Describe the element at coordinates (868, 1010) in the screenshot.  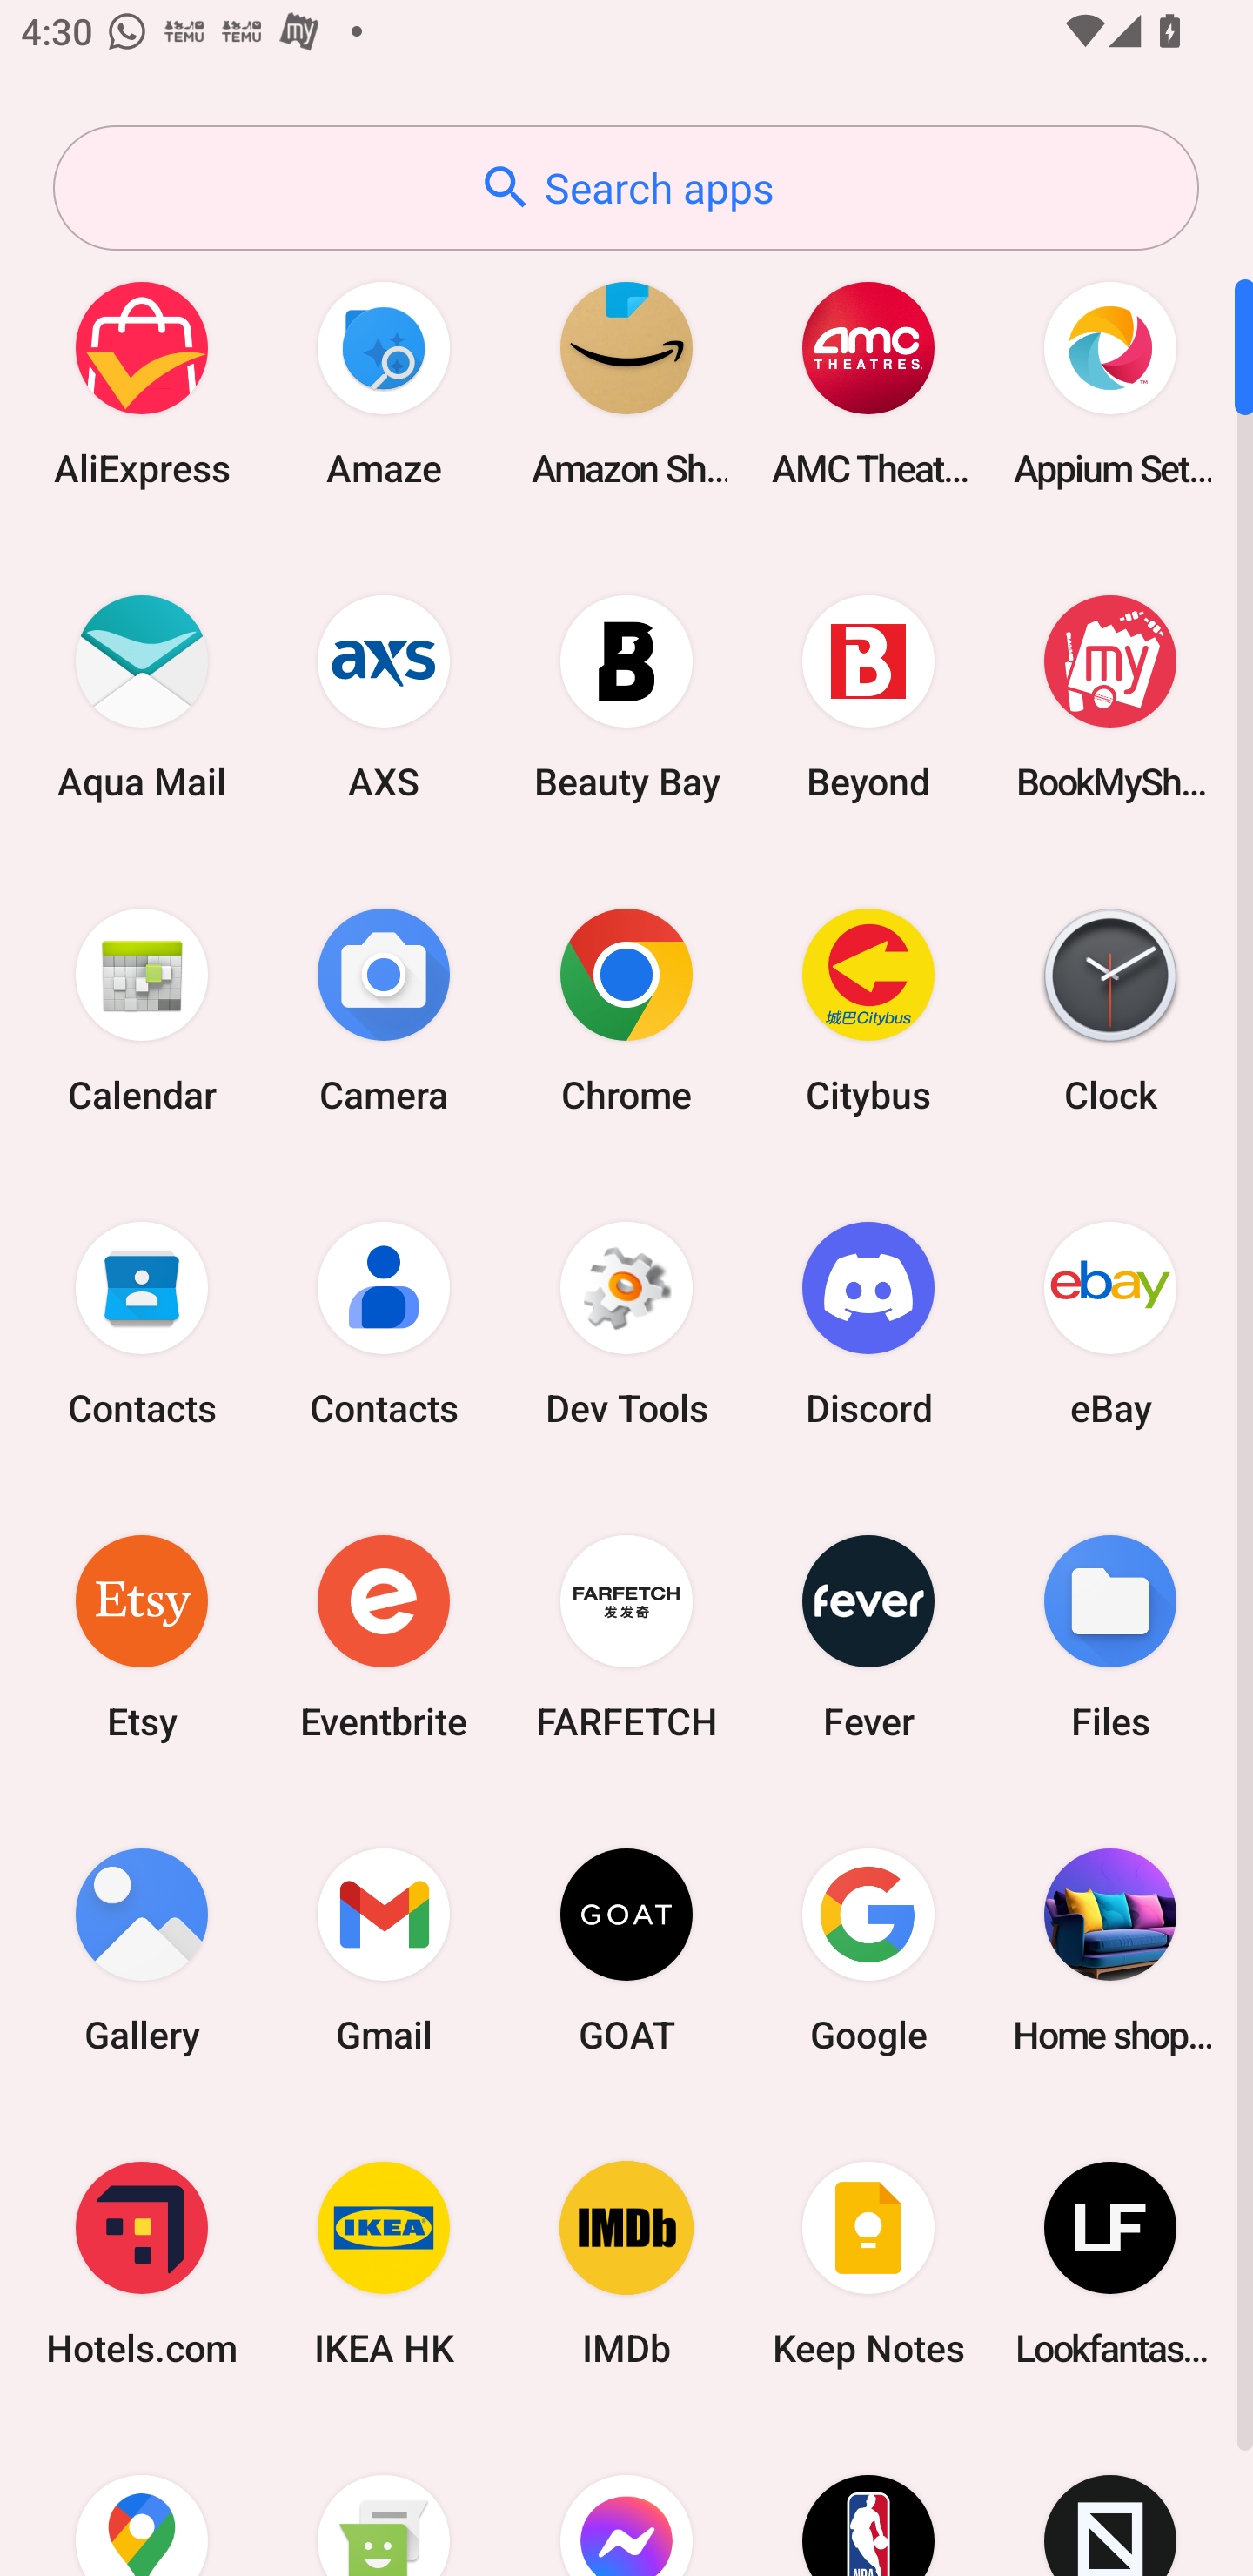
I see `Citybus` at that location.